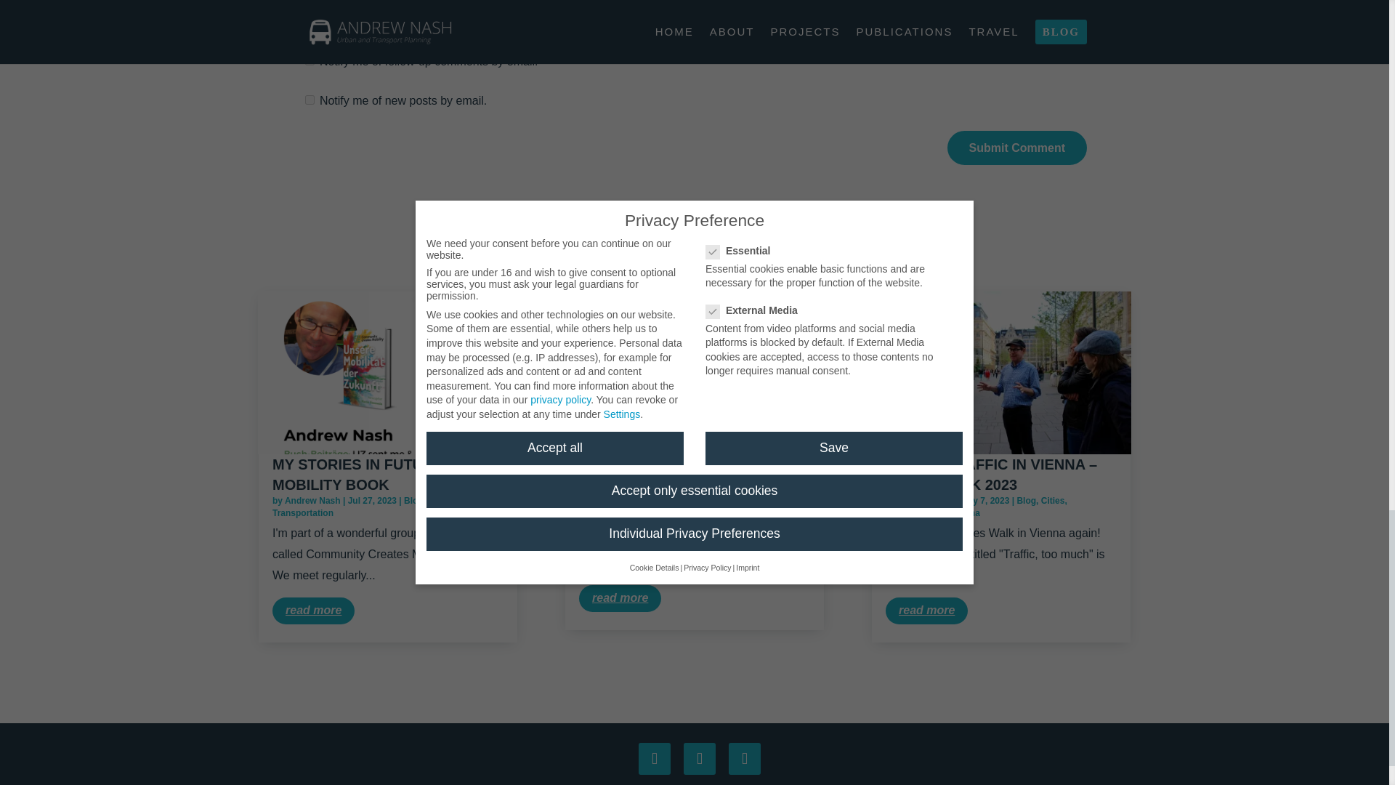 The width and height of the screenshot is (1395, 785). I want to click on Blog, so click(414, 500).